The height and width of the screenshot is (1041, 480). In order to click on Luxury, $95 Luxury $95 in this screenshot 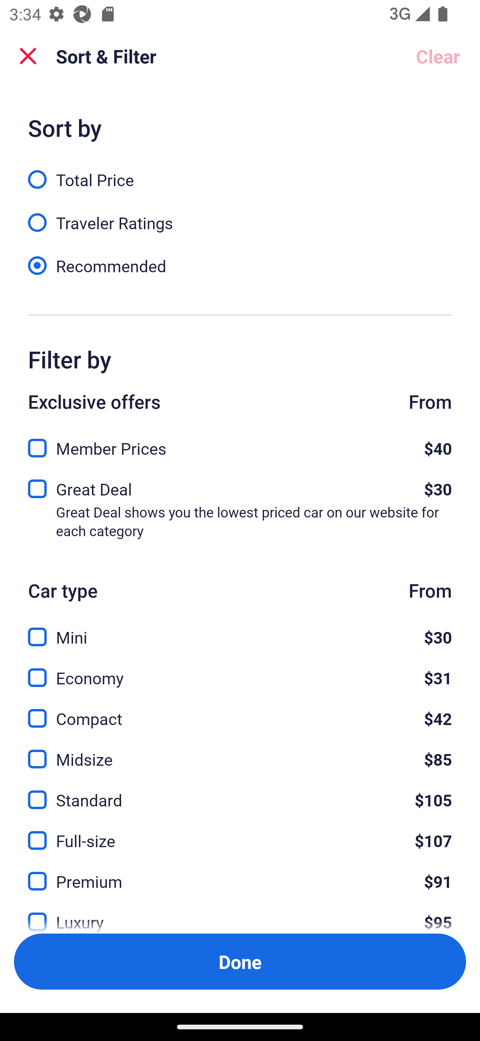, I will do `click(240, 914)`.